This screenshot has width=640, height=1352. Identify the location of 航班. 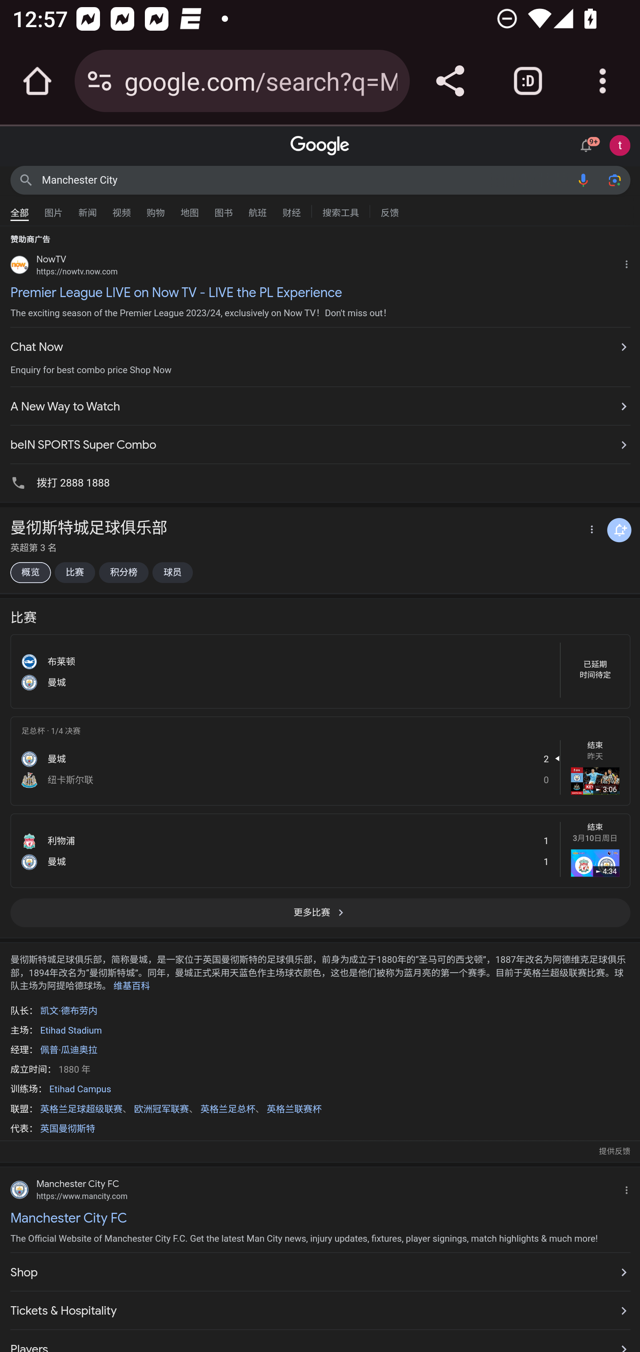
(258, 209).